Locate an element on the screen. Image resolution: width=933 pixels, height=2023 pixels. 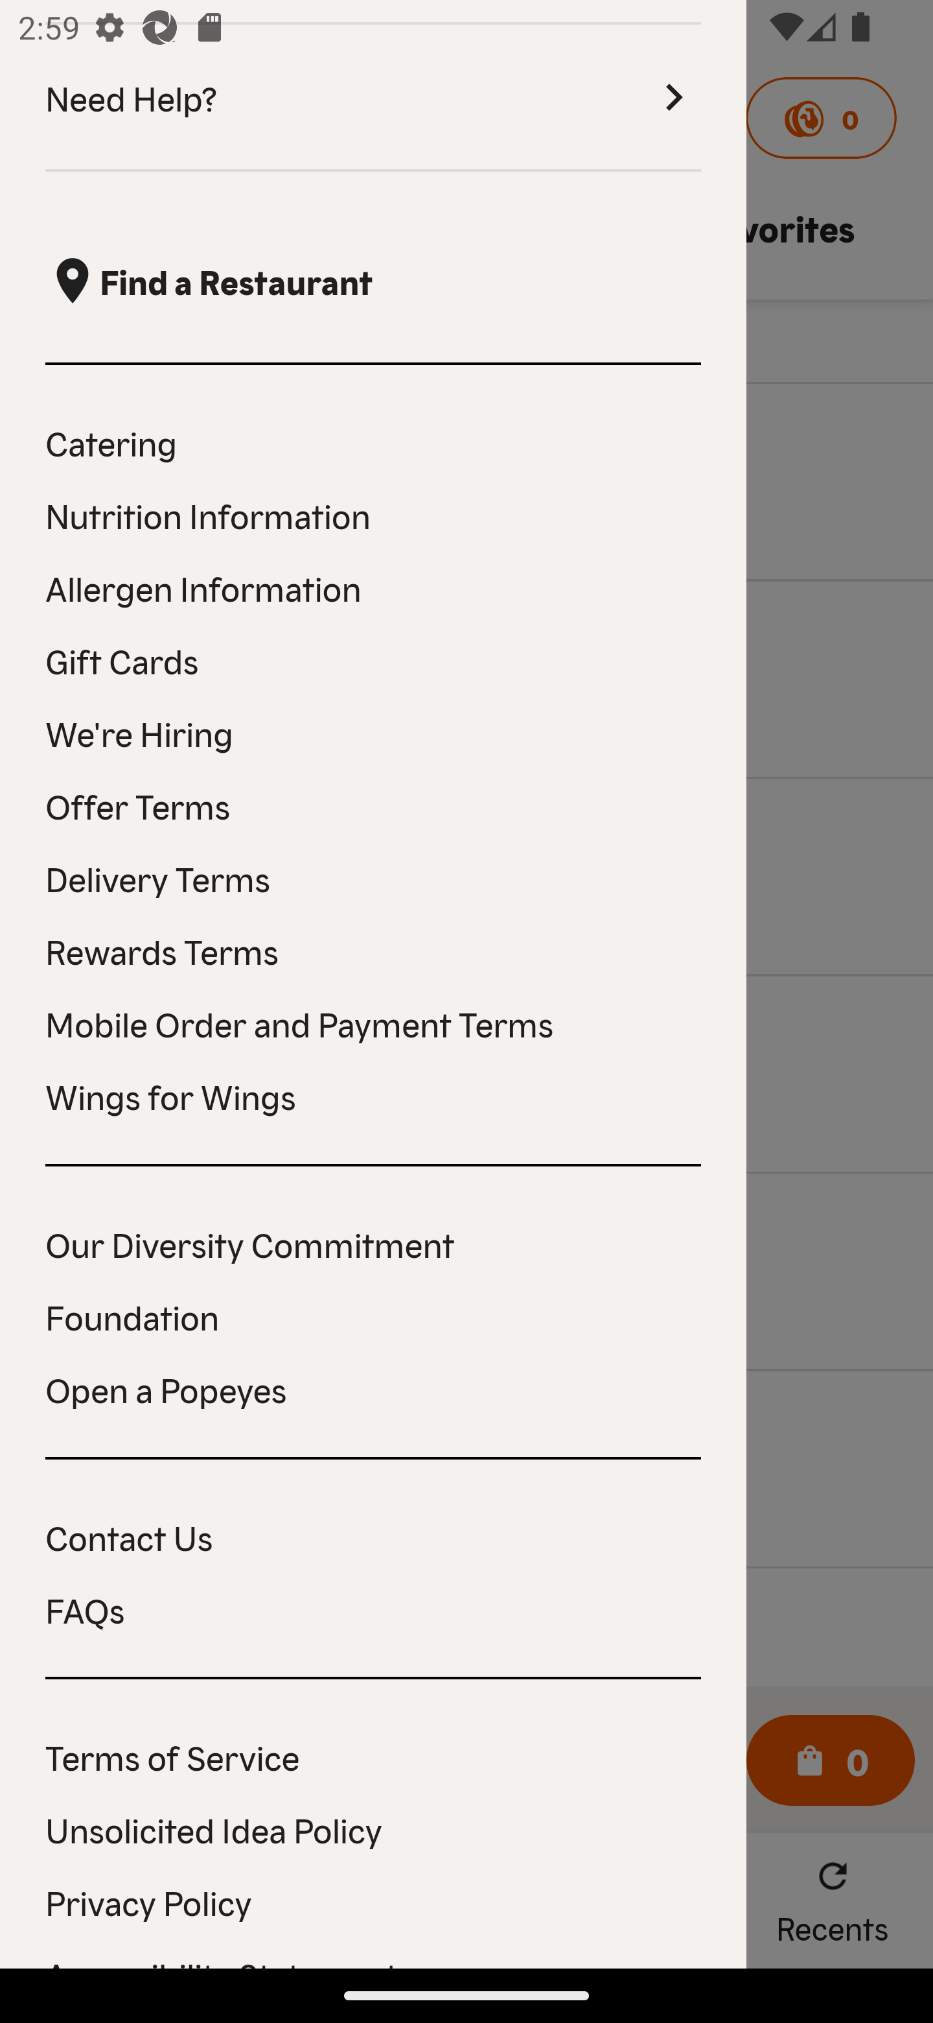
Catering is located at coordinates (373, 442).